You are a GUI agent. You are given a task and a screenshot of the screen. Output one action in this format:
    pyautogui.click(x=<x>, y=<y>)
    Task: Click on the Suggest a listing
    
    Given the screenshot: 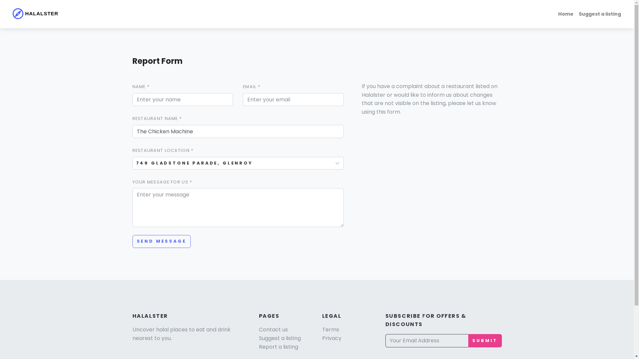 What is the action you would take?
    pyautogui.click(x=600, y=14)
    